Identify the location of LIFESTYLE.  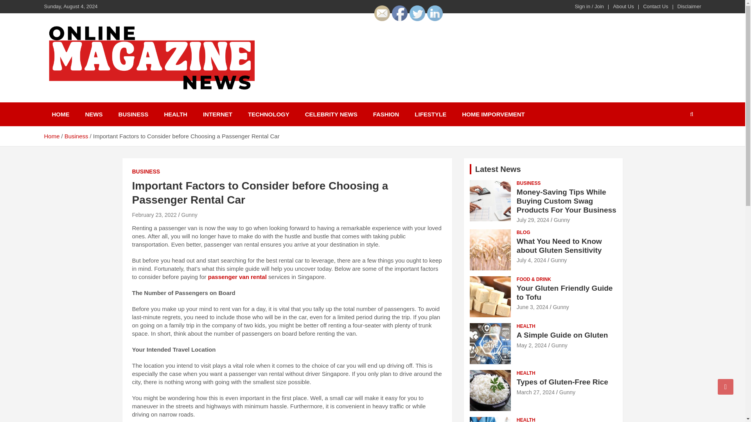
(430, 114).